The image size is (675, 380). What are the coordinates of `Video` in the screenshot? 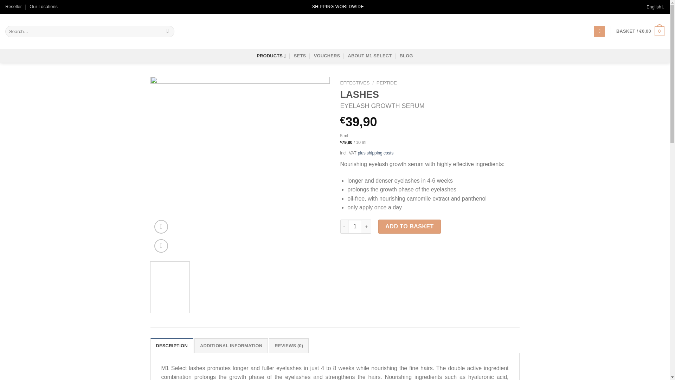 It's located at (161, 227).